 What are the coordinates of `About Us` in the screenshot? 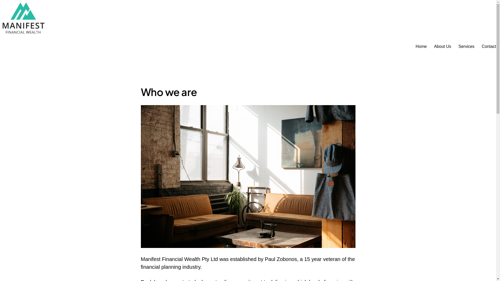 It's located at (443, 47).